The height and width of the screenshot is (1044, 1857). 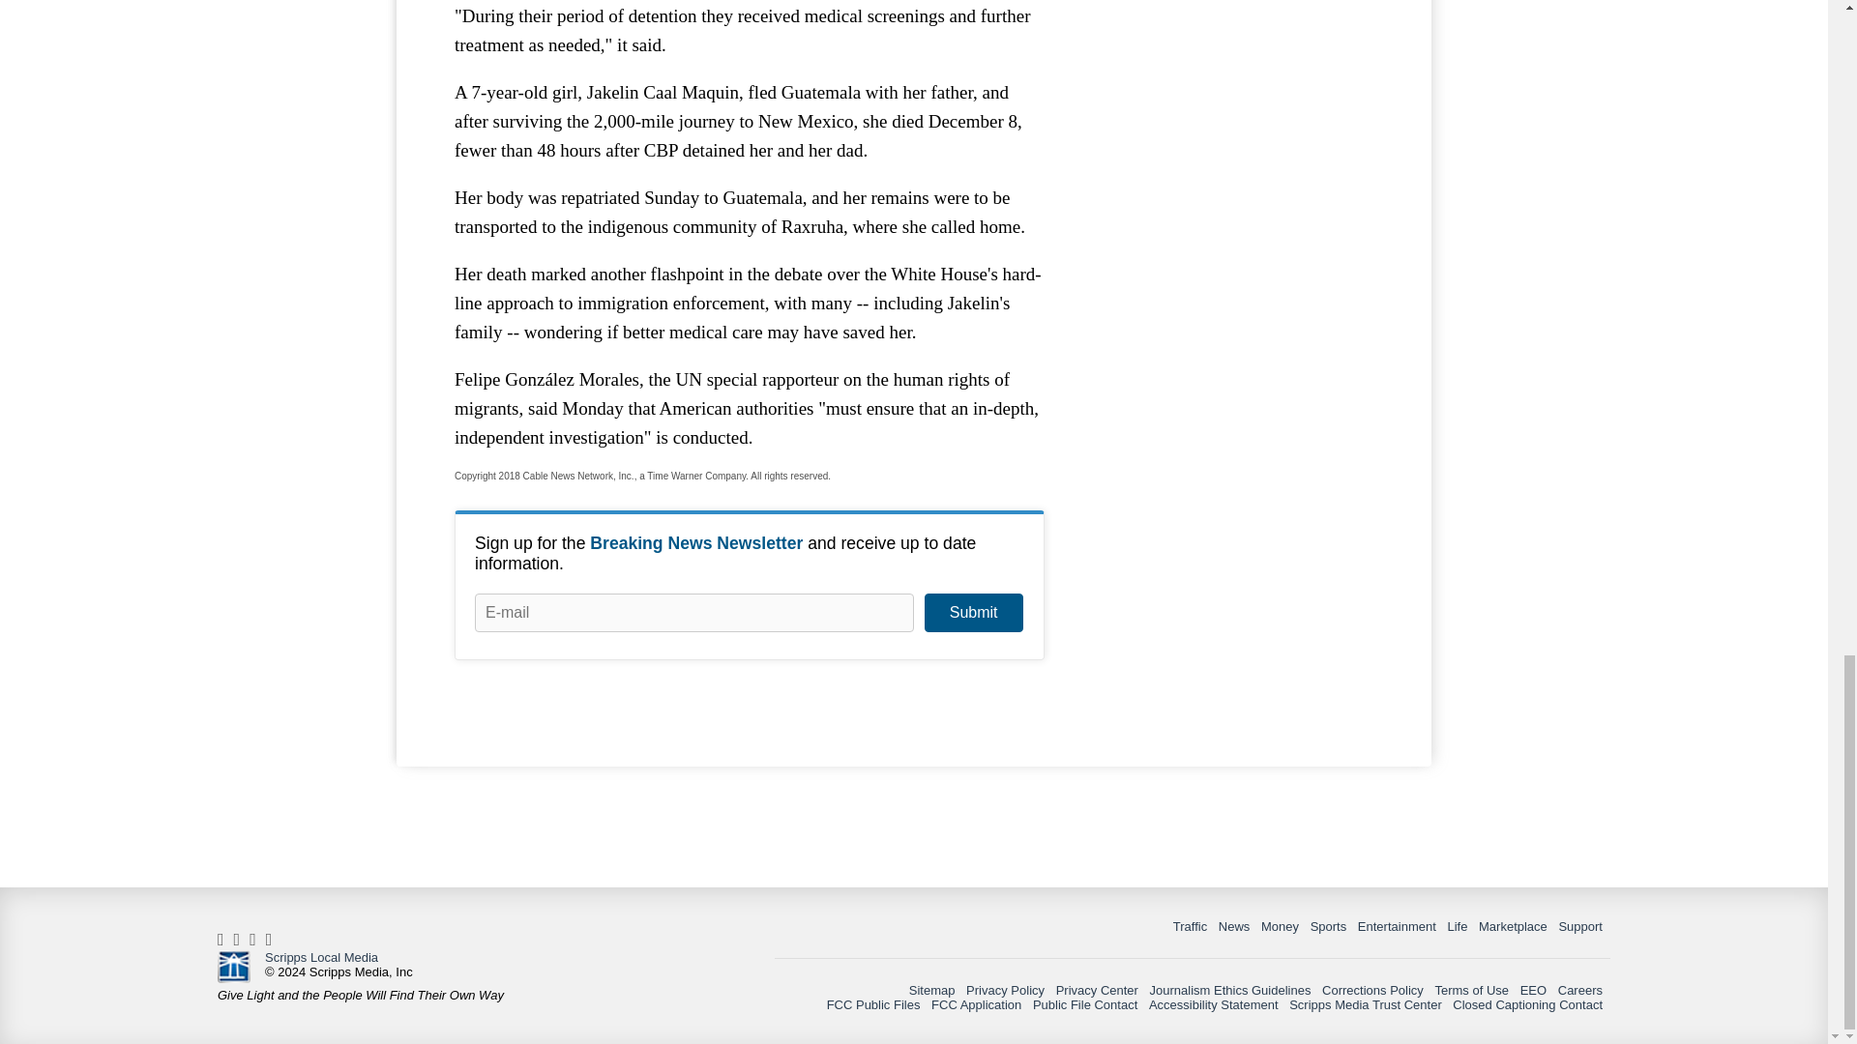 I want to click on Submit, so click(x=973, y=613).